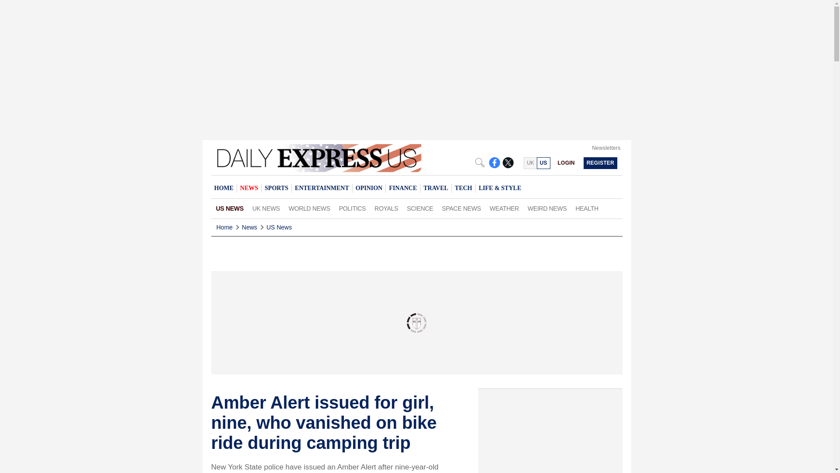  Describe the element at coordinates (223, 188) in the screenshot. I see `HOME` at that location.